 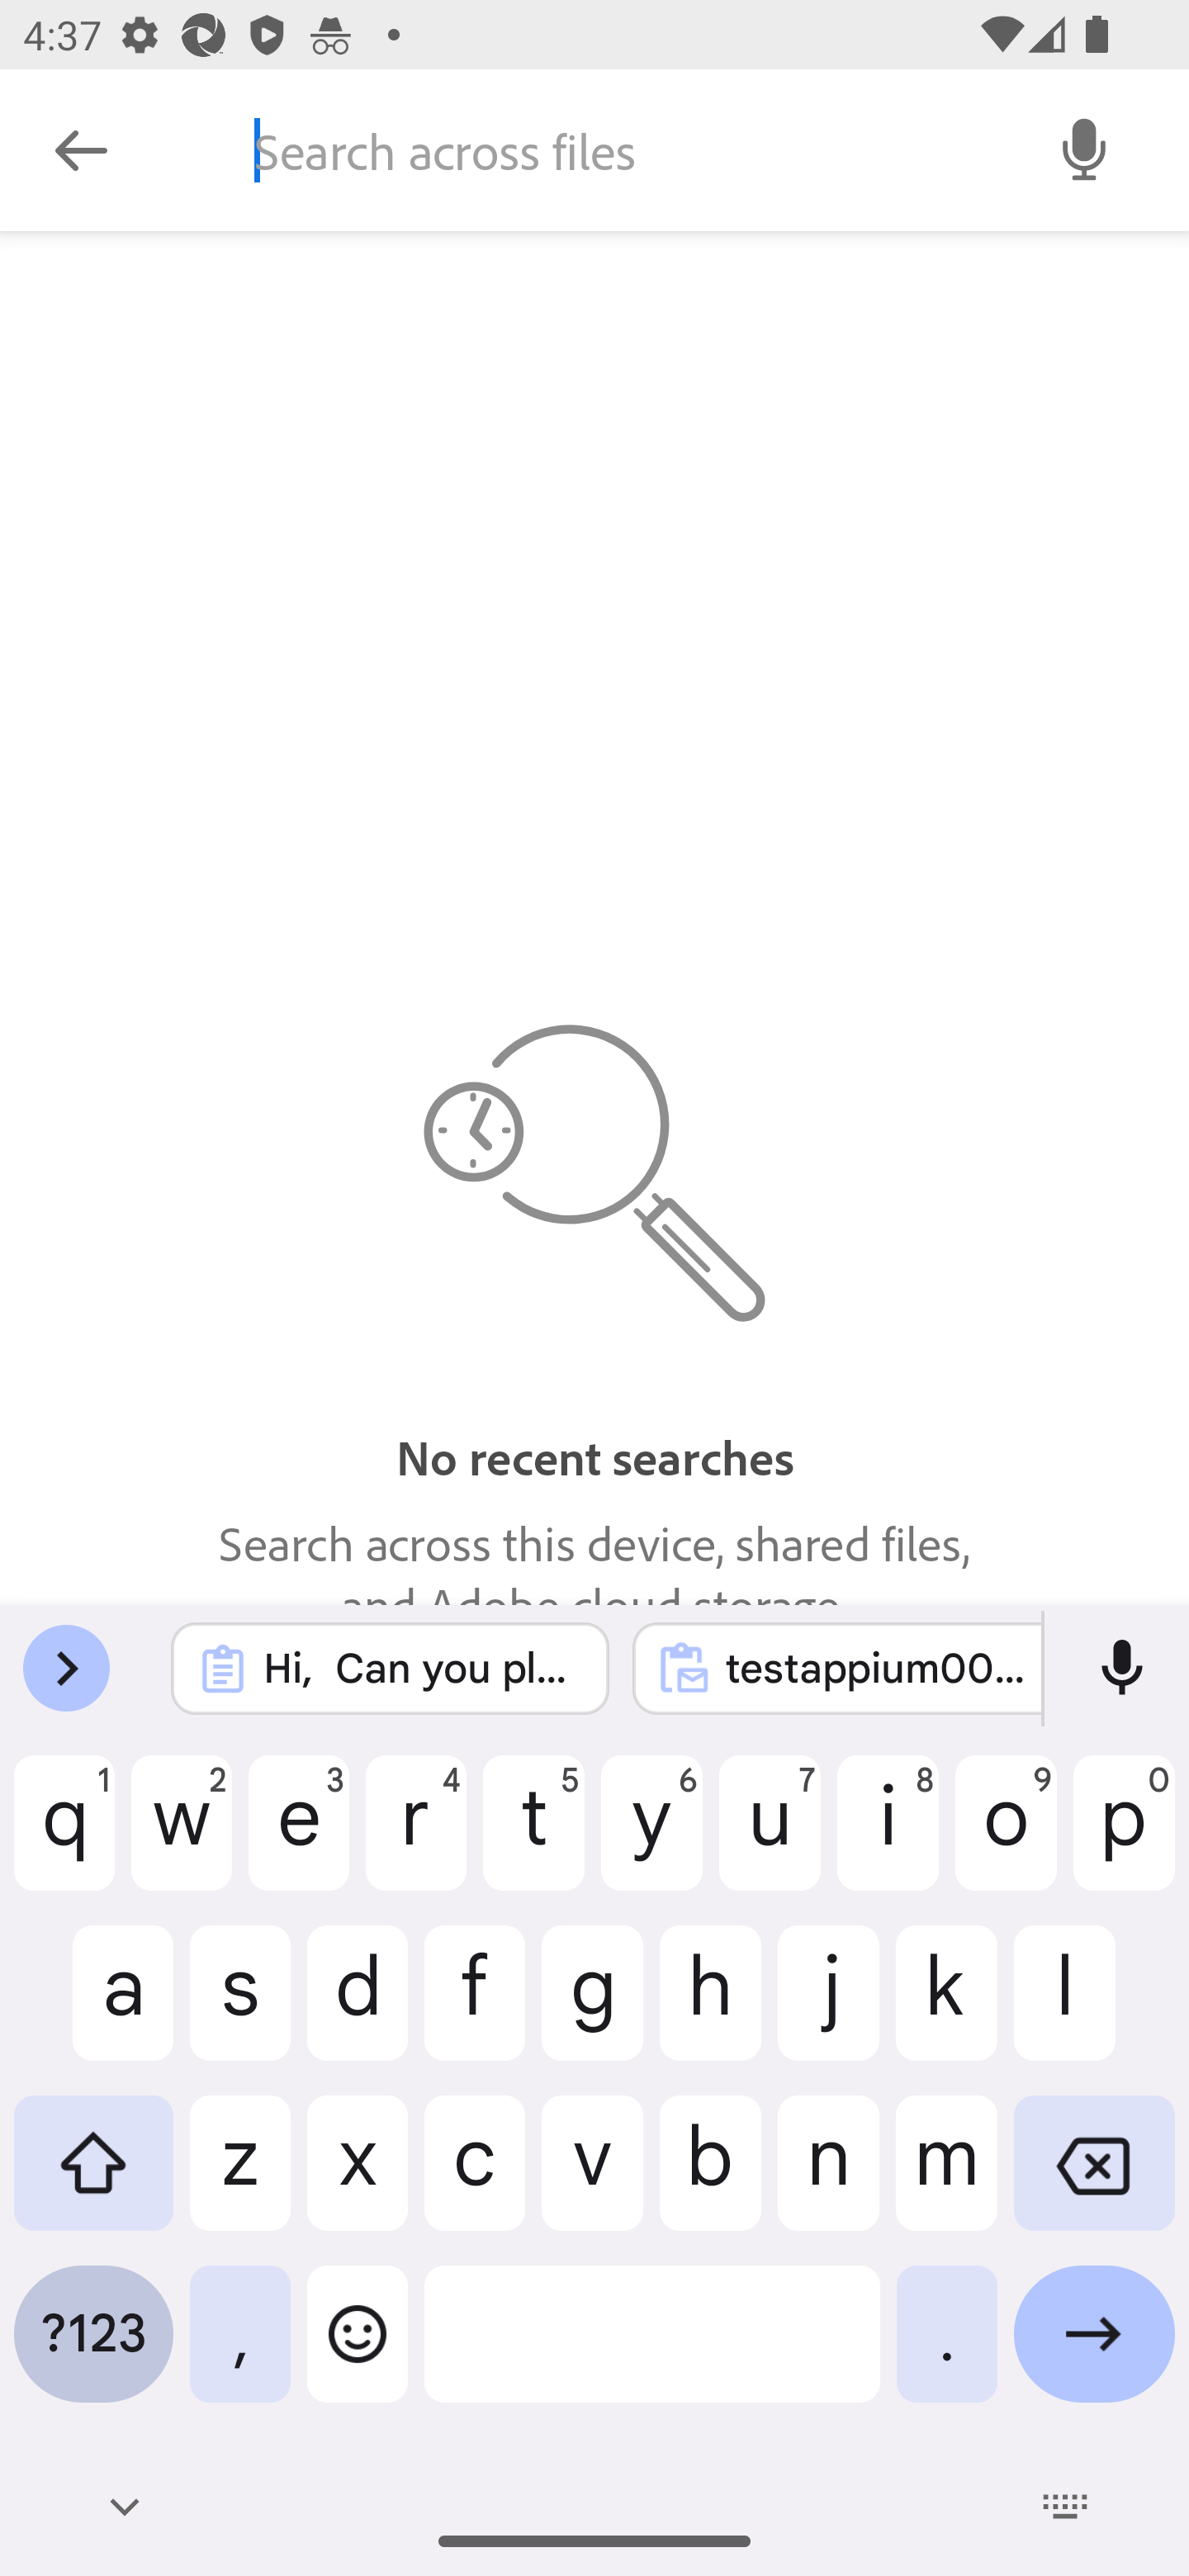 What do you see at coordinates (1085, 149) in the screenshot?
I see `Voice search` at bounding box center [1085, 149].